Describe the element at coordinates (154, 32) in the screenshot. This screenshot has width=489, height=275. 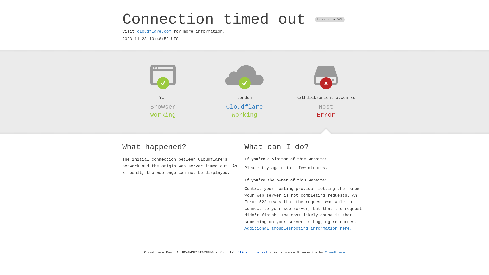
I see `cloudflare.com` at that location.